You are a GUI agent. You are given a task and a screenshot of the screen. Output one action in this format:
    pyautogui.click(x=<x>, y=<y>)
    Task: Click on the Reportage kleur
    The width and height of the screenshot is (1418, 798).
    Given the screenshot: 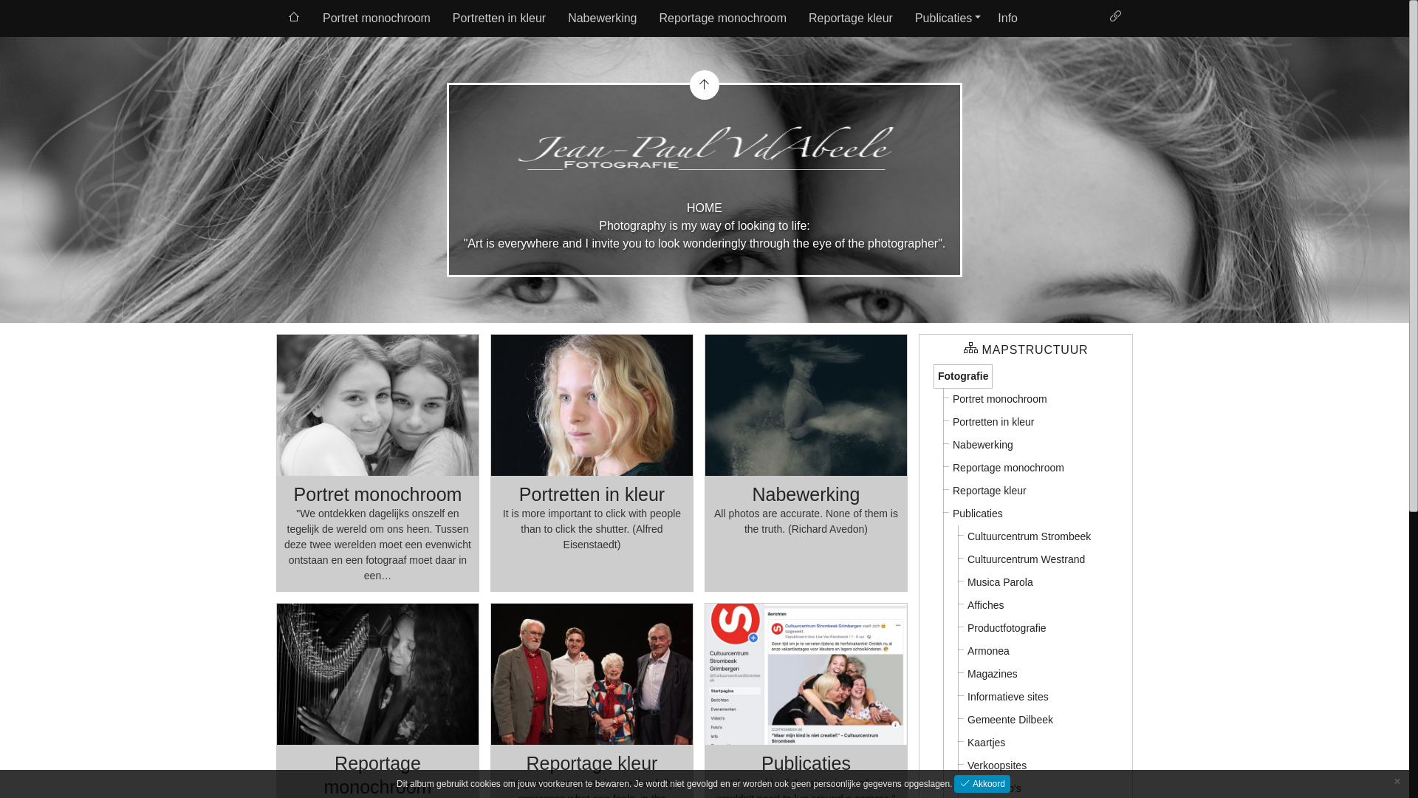 What is the action you would take?
    pyautogui.click(x=592, y=763)
    